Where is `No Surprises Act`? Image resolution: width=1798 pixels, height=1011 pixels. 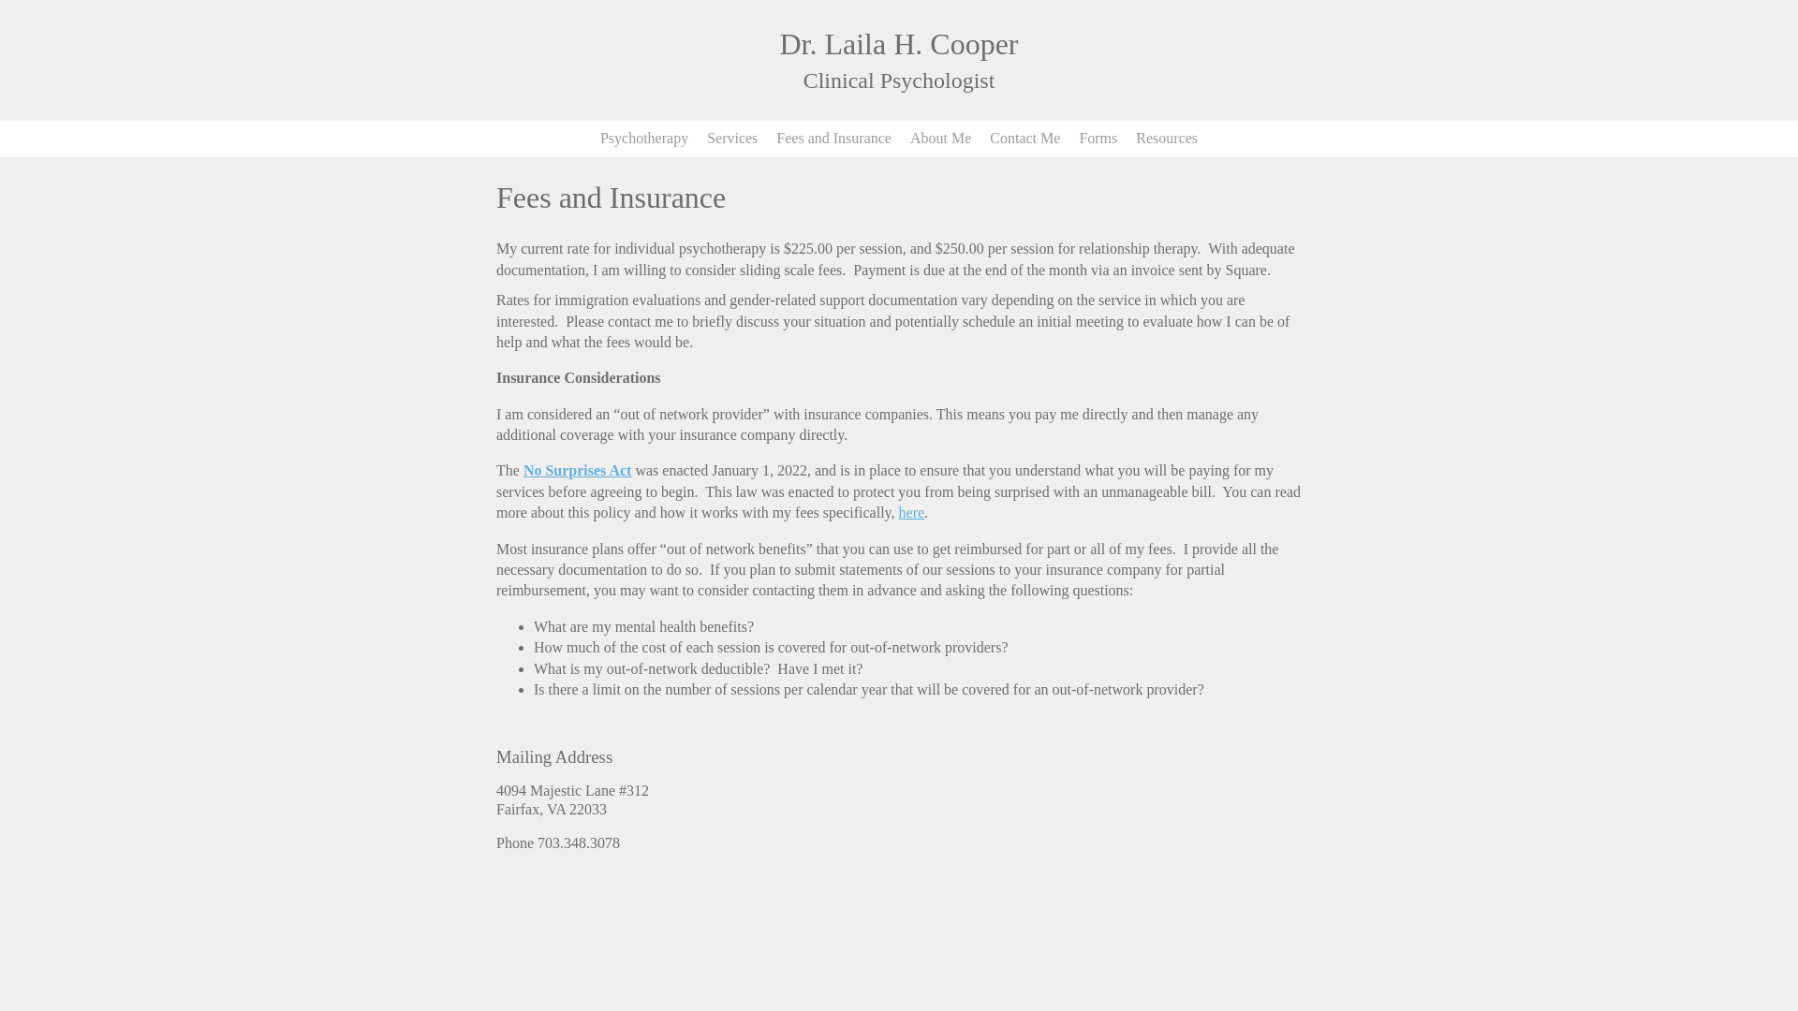 No Surprises Act is located at coordinates (577, 470).